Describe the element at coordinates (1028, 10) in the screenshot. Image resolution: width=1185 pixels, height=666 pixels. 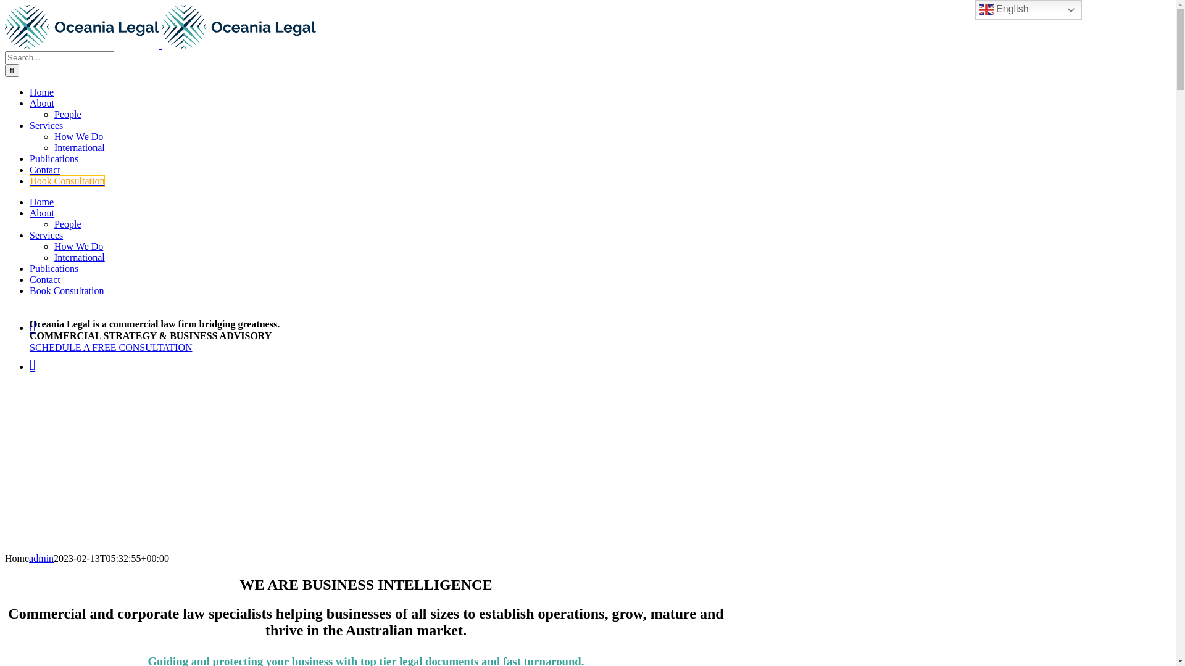
I see `English` at that location.